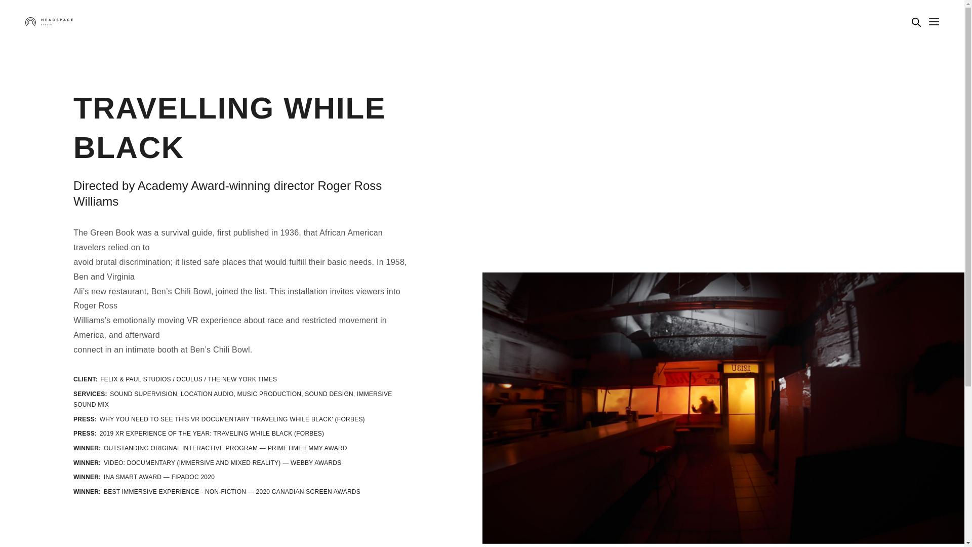 The height and width of the screenshot is (547, 972). What do you see at coordinates (31, 11) in the screenshot?
I see `Search` at bounding box center [31, 11].